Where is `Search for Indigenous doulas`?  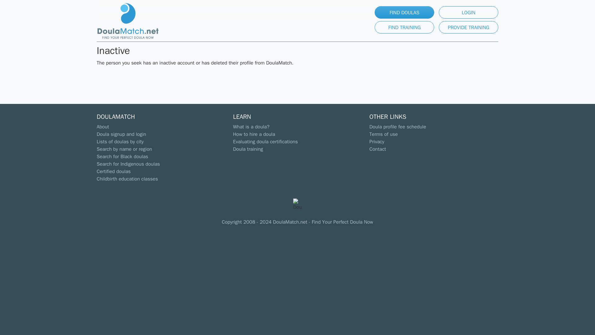 Search for Indigenous doulas is located at coordinates (128, 164).